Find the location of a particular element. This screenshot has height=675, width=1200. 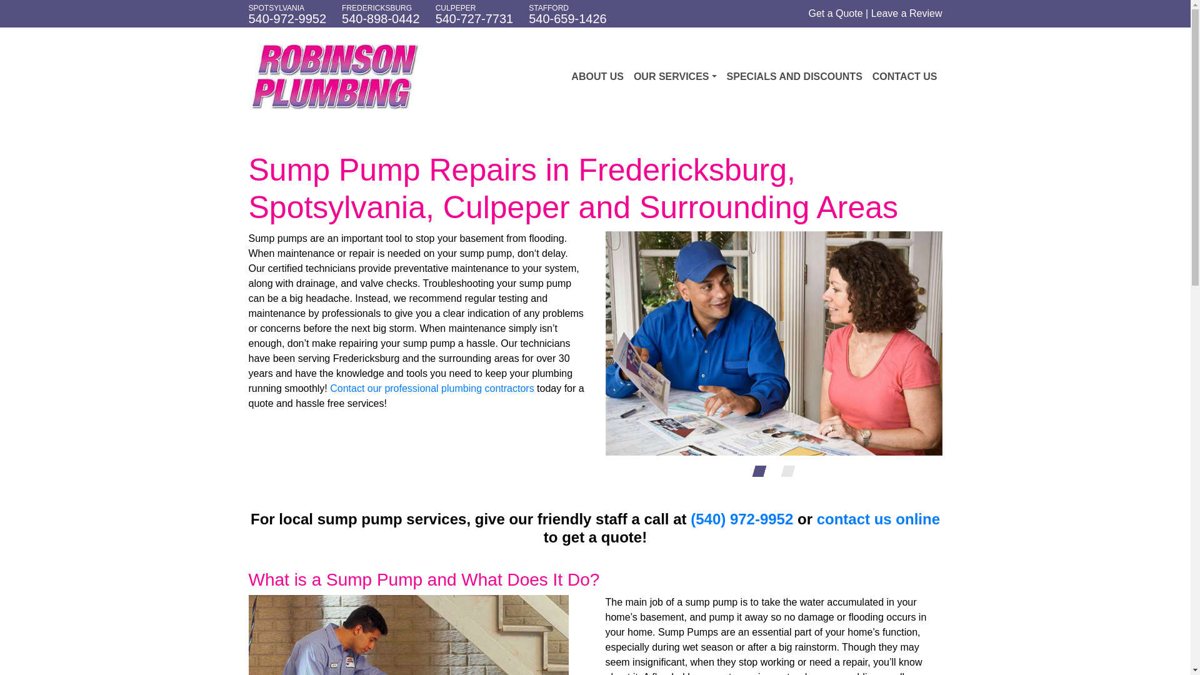

About Us is located at coordinates (597, 76).